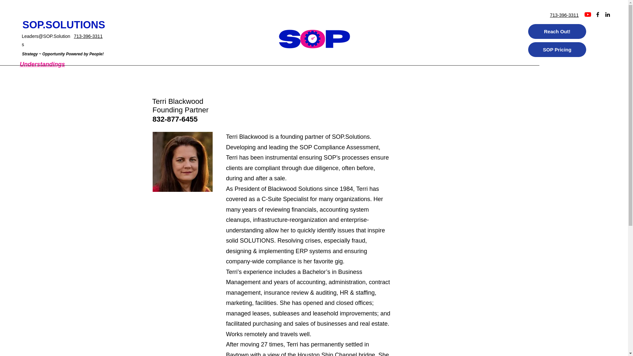 This screenshot has width=633, height=356. I want to click on 713-396-3311, so click(88, 36).